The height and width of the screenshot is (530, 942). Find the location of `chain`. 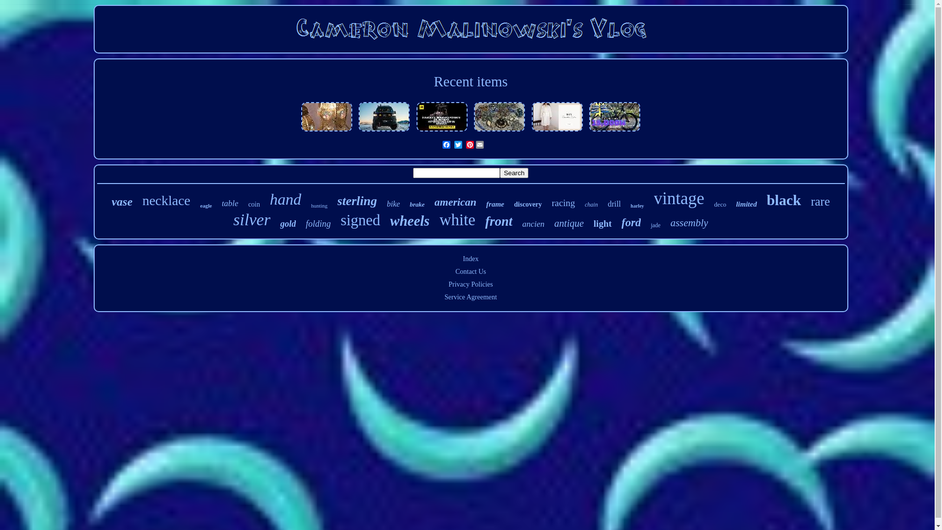

chain is located at coordinates (592, 205).